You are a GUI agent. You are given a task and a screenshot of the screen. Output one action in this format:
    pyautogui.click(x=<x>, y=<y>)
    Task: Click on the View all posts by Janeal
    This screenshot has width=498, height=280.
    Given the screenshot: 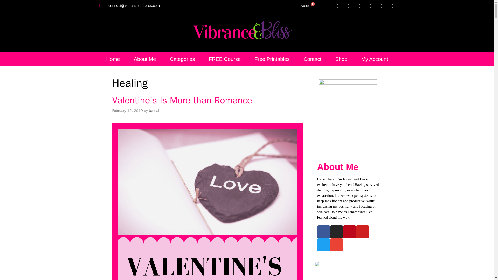 What is the action you would take?
    pyautogui.click(x=154, y=110)
    